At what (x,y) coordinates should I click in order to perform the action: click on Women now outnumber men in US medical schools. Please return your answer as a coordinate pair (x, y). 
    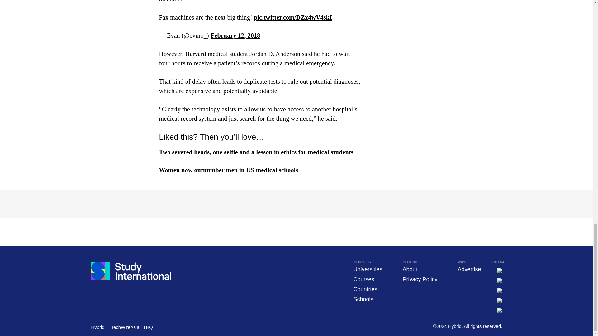
    Looking at the image, I should click on (228, 170).